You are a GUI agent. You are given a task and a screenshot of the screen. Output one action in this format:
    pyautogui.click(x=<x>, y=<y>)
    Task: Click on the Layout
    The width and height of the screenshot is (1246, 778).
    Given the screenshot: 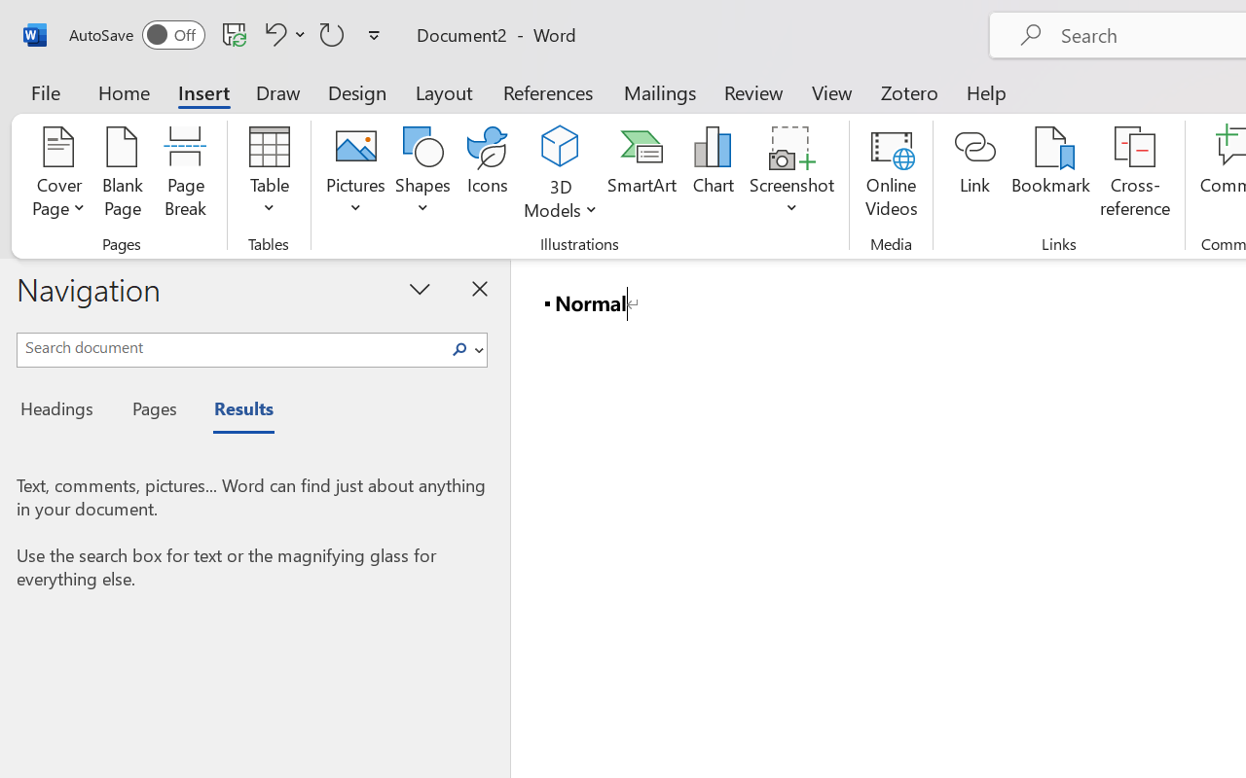 What is the action you would take?
    pyautogui.click(x=444, y=91)
    